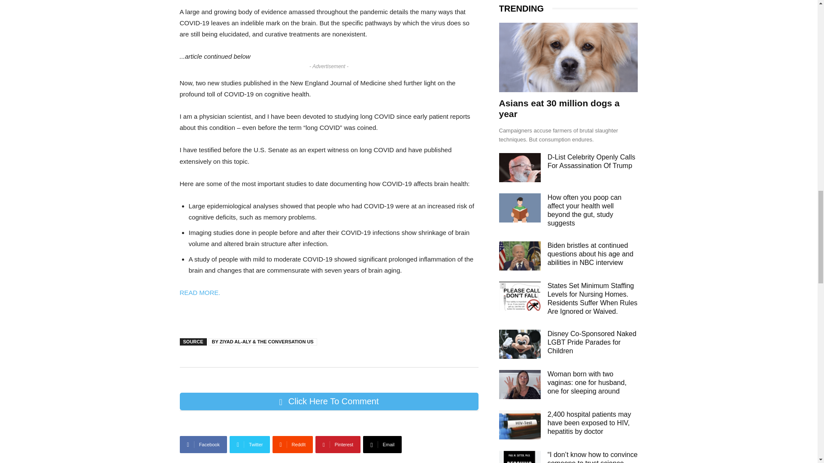 This screenshot has width=824, height=463. I want to click on Email, so click(382, 445).